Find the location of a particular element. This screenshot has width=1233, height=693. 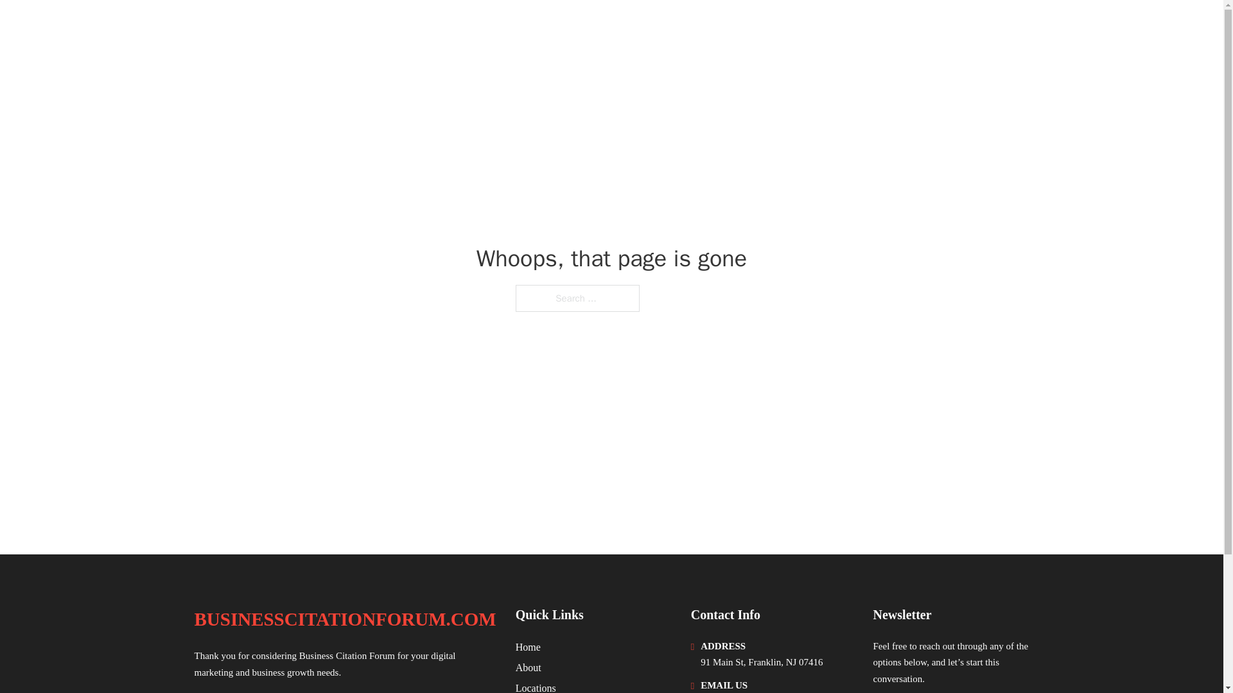

HOME is located at coordinates (868, 27).